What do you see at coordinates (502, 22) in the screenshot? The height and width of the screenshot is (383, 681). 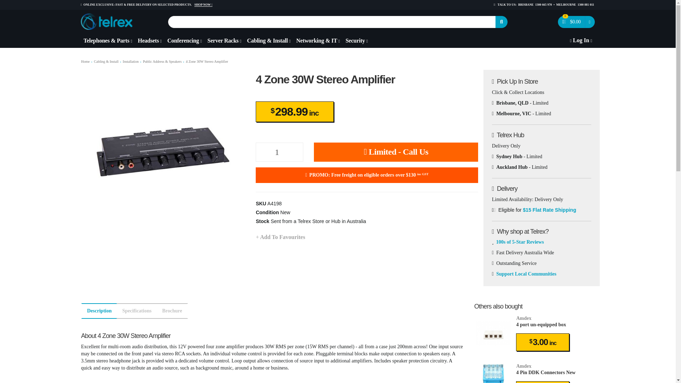 I see `Search` at bounding box center [502, 22].